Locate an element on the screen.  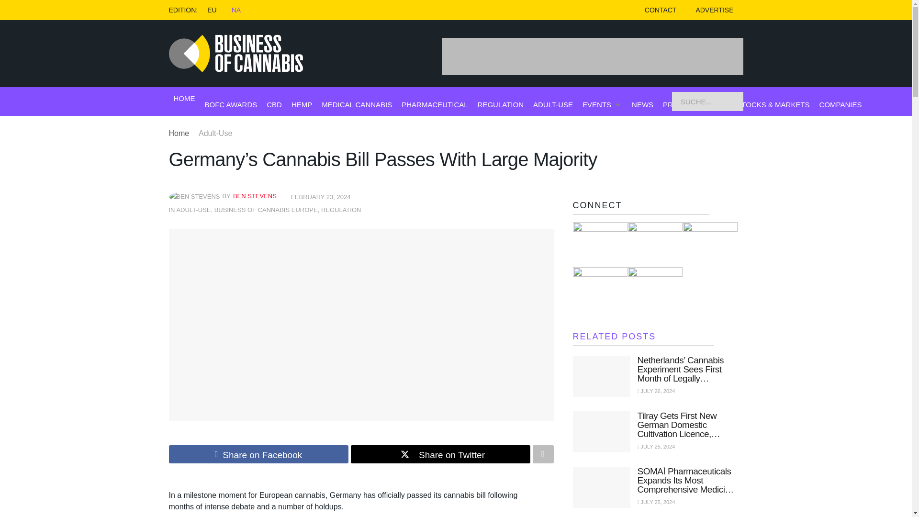
Share on Facebook is located at coordinates (258, 454).